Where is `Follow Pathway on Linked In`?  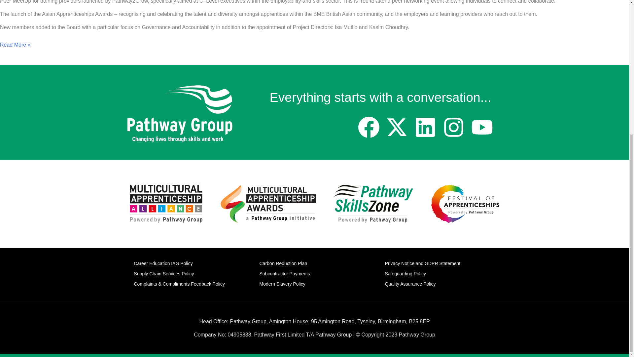 Follow Pathway on Linked In is located at coordinates (429, 131).